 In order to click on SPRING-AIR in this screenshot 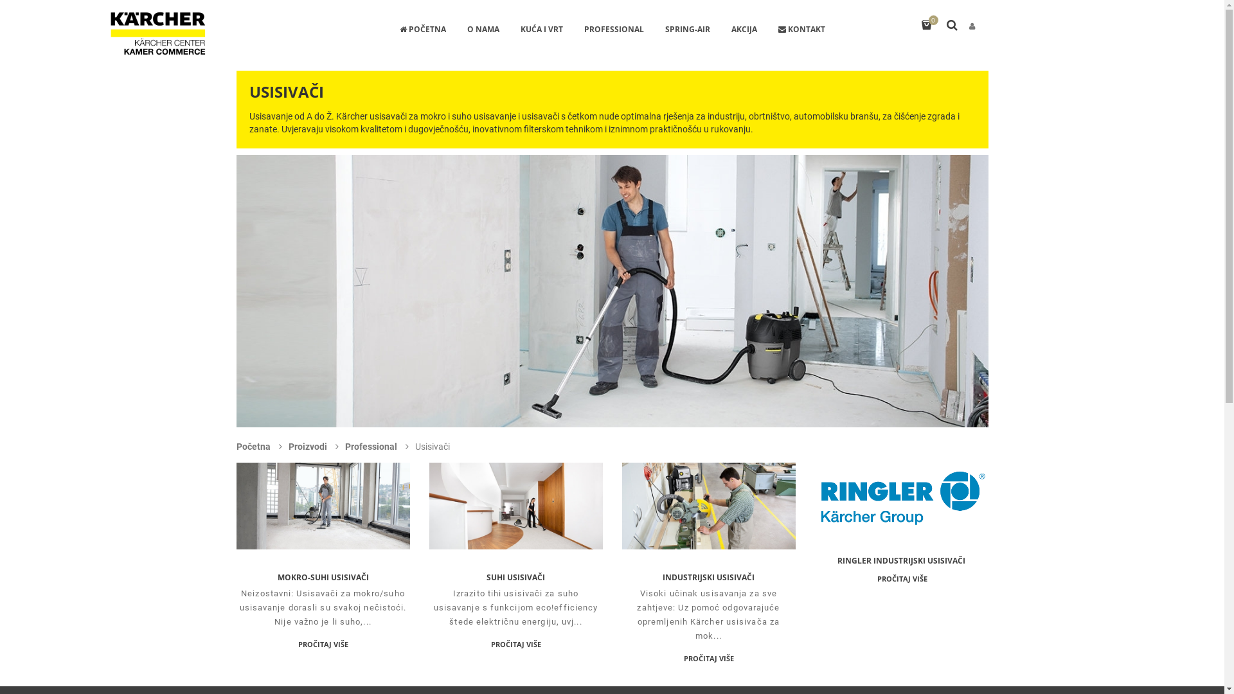, I will do `click(688, 31)`.